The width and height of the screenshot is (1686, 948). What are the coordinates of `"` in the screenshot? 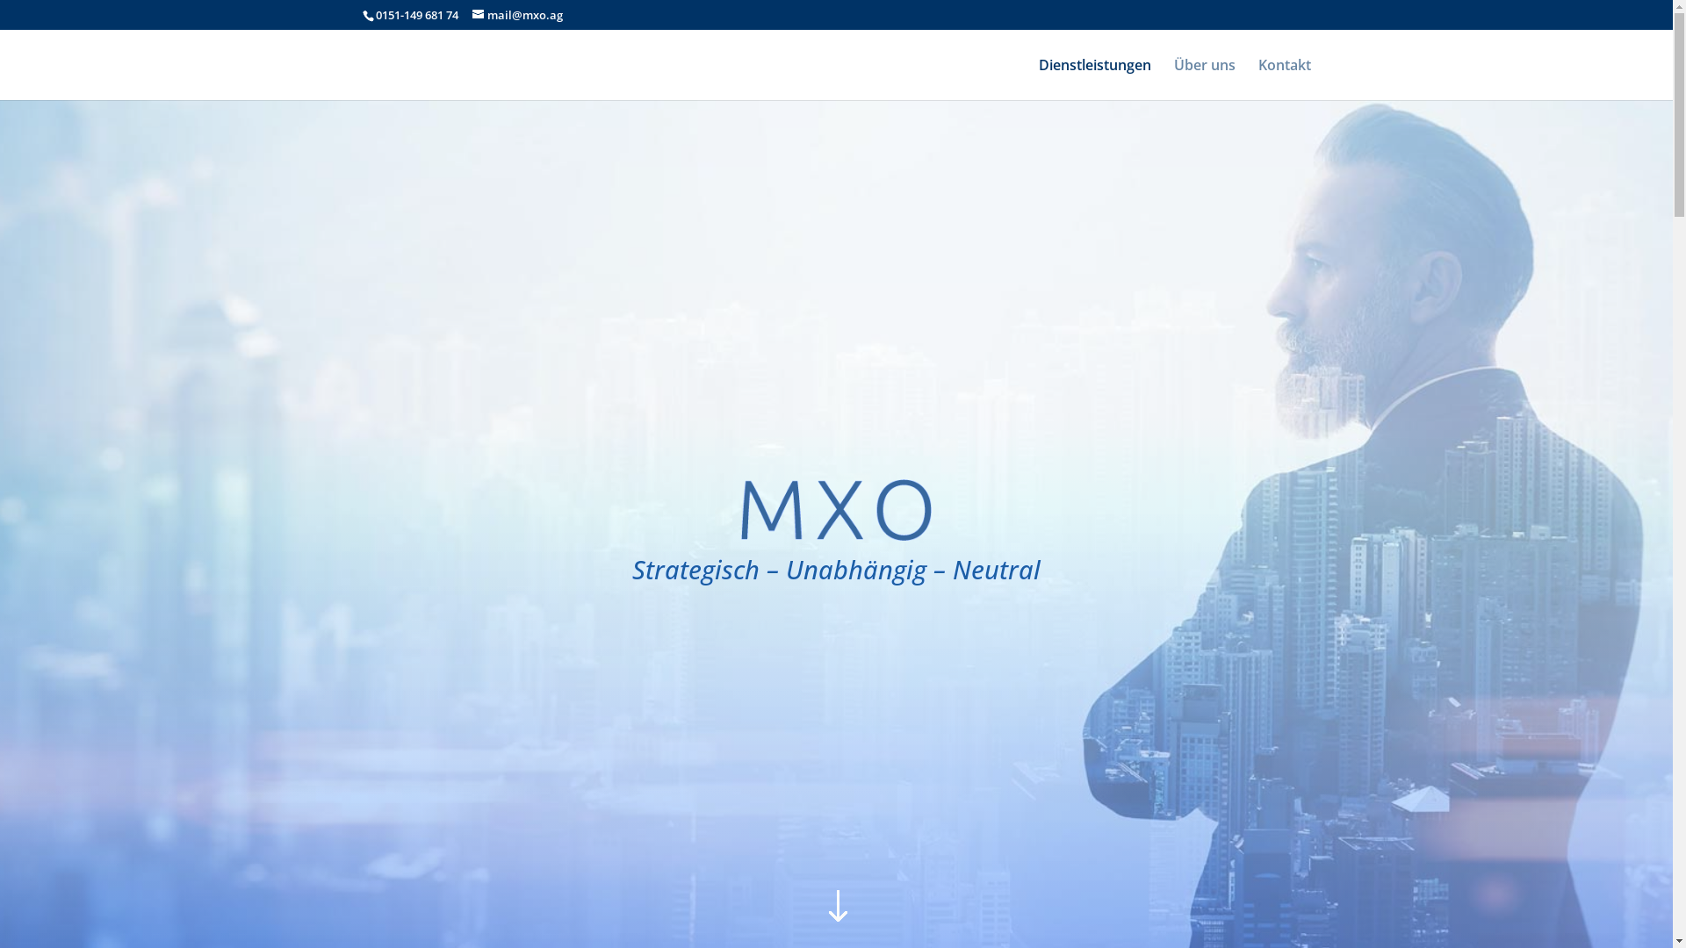 It's located at (836, 908).